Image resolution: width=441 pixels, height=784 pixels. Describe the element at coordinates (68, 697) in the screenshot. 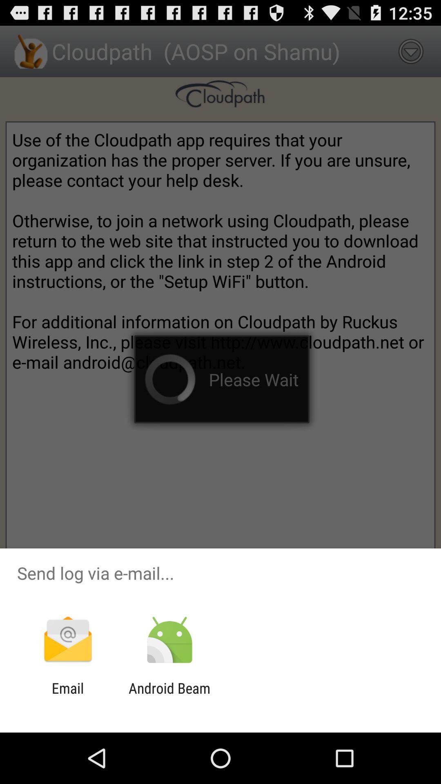

I see `swipe until the email app` at that location.